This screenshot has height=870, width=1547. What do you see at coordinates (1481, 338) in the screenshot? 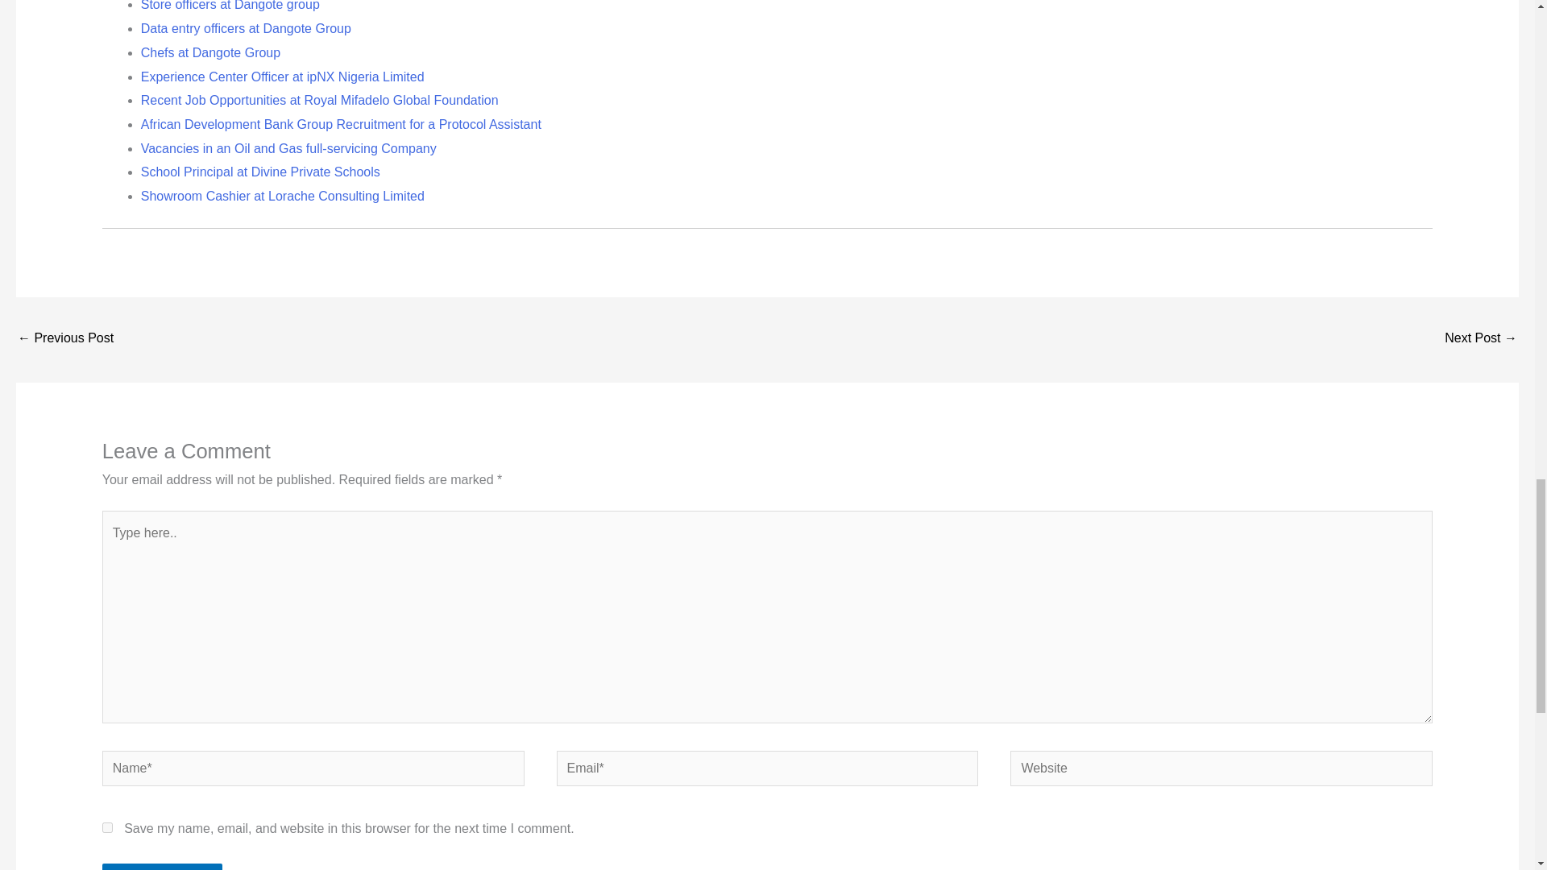
I see `HSE Assistants at Dangote Group` at bounding box center [1481, 338].